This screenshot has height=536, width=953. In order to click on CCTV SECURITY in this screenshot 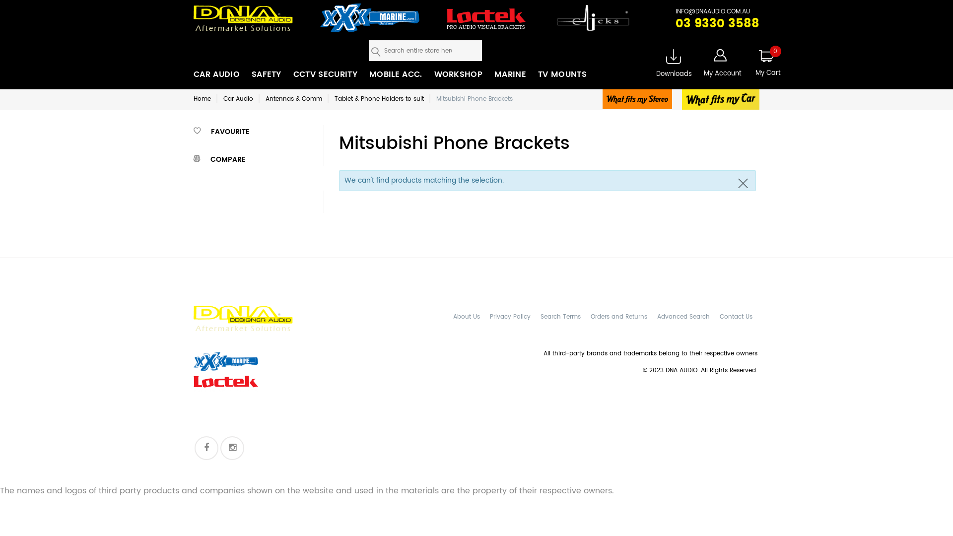, I will do `click(326, 74)`.